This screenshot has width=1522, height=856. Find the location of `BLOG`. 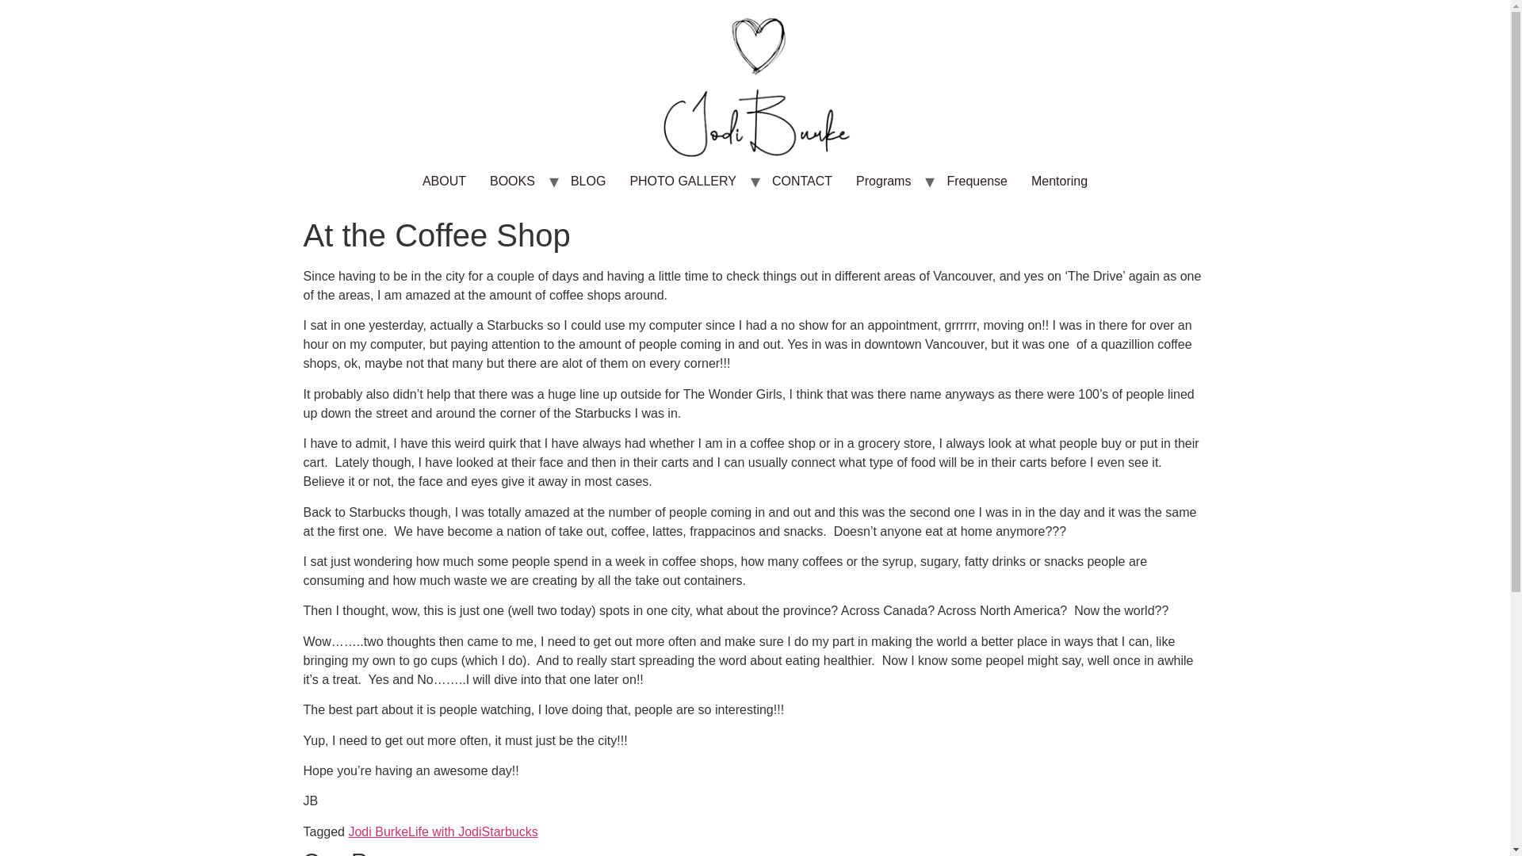

BLOG is located at coordinates (588, 182).